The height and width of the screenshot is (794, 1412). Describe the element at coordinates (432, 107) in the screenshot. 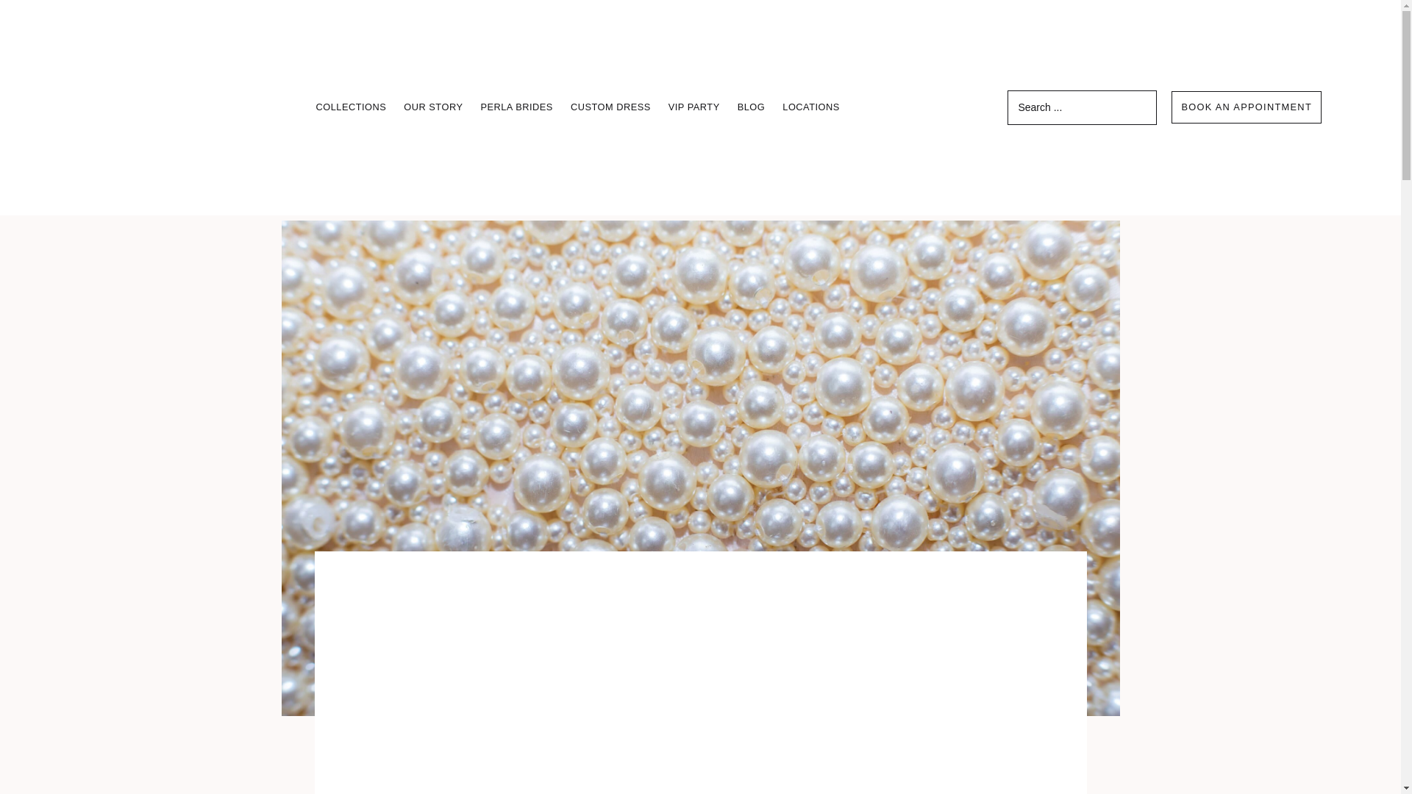

I see `OUR STORY` at that location.